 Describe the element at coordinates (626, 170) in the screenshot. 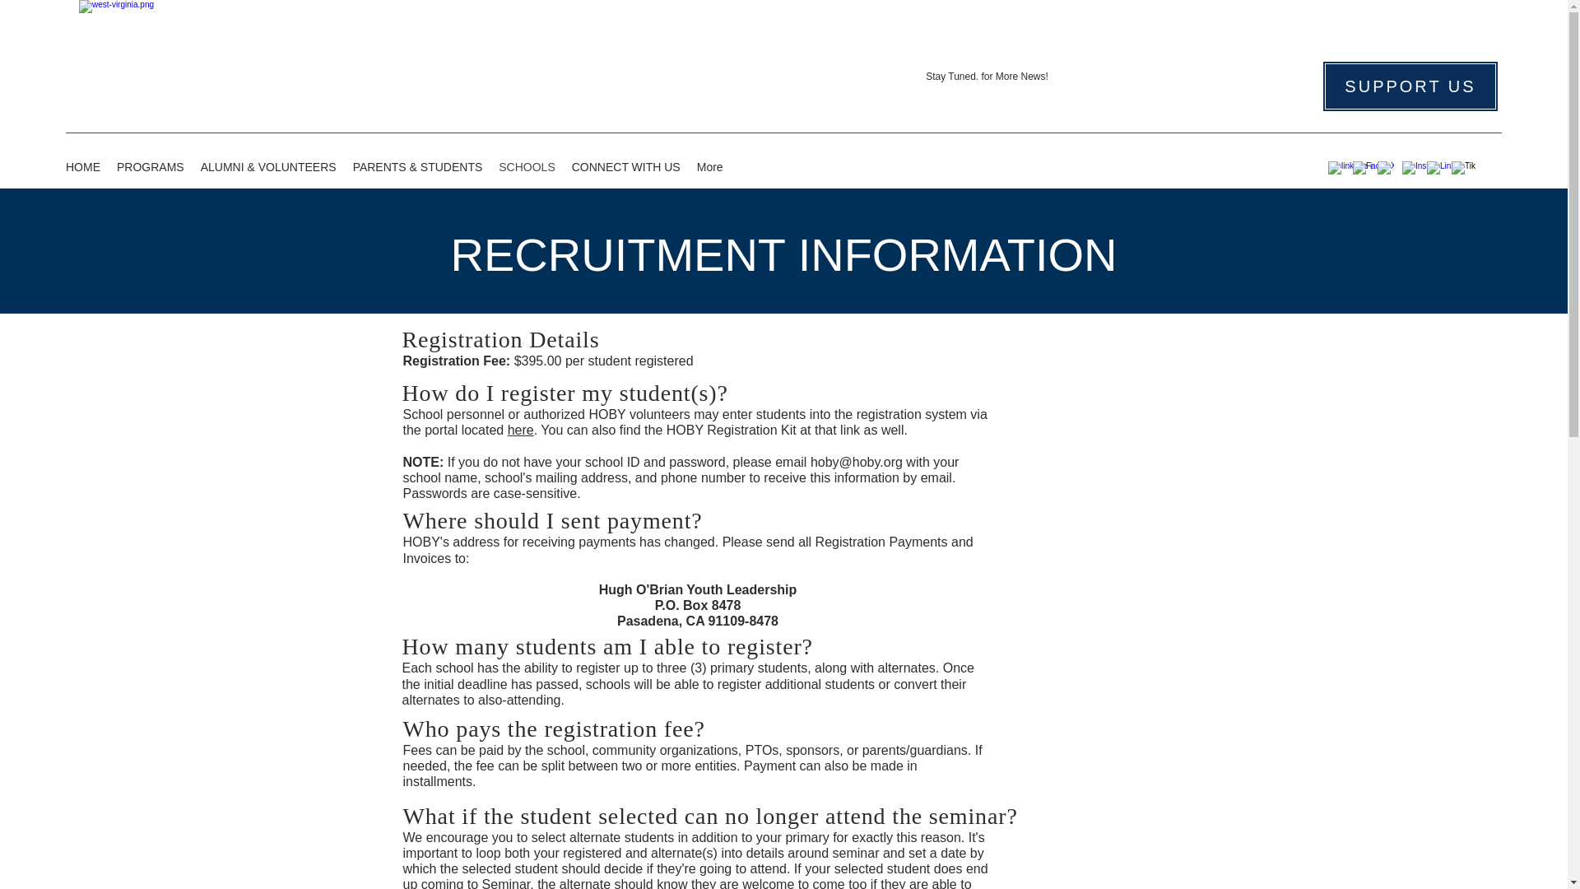

I see `CONNECT WITH US` at that location.